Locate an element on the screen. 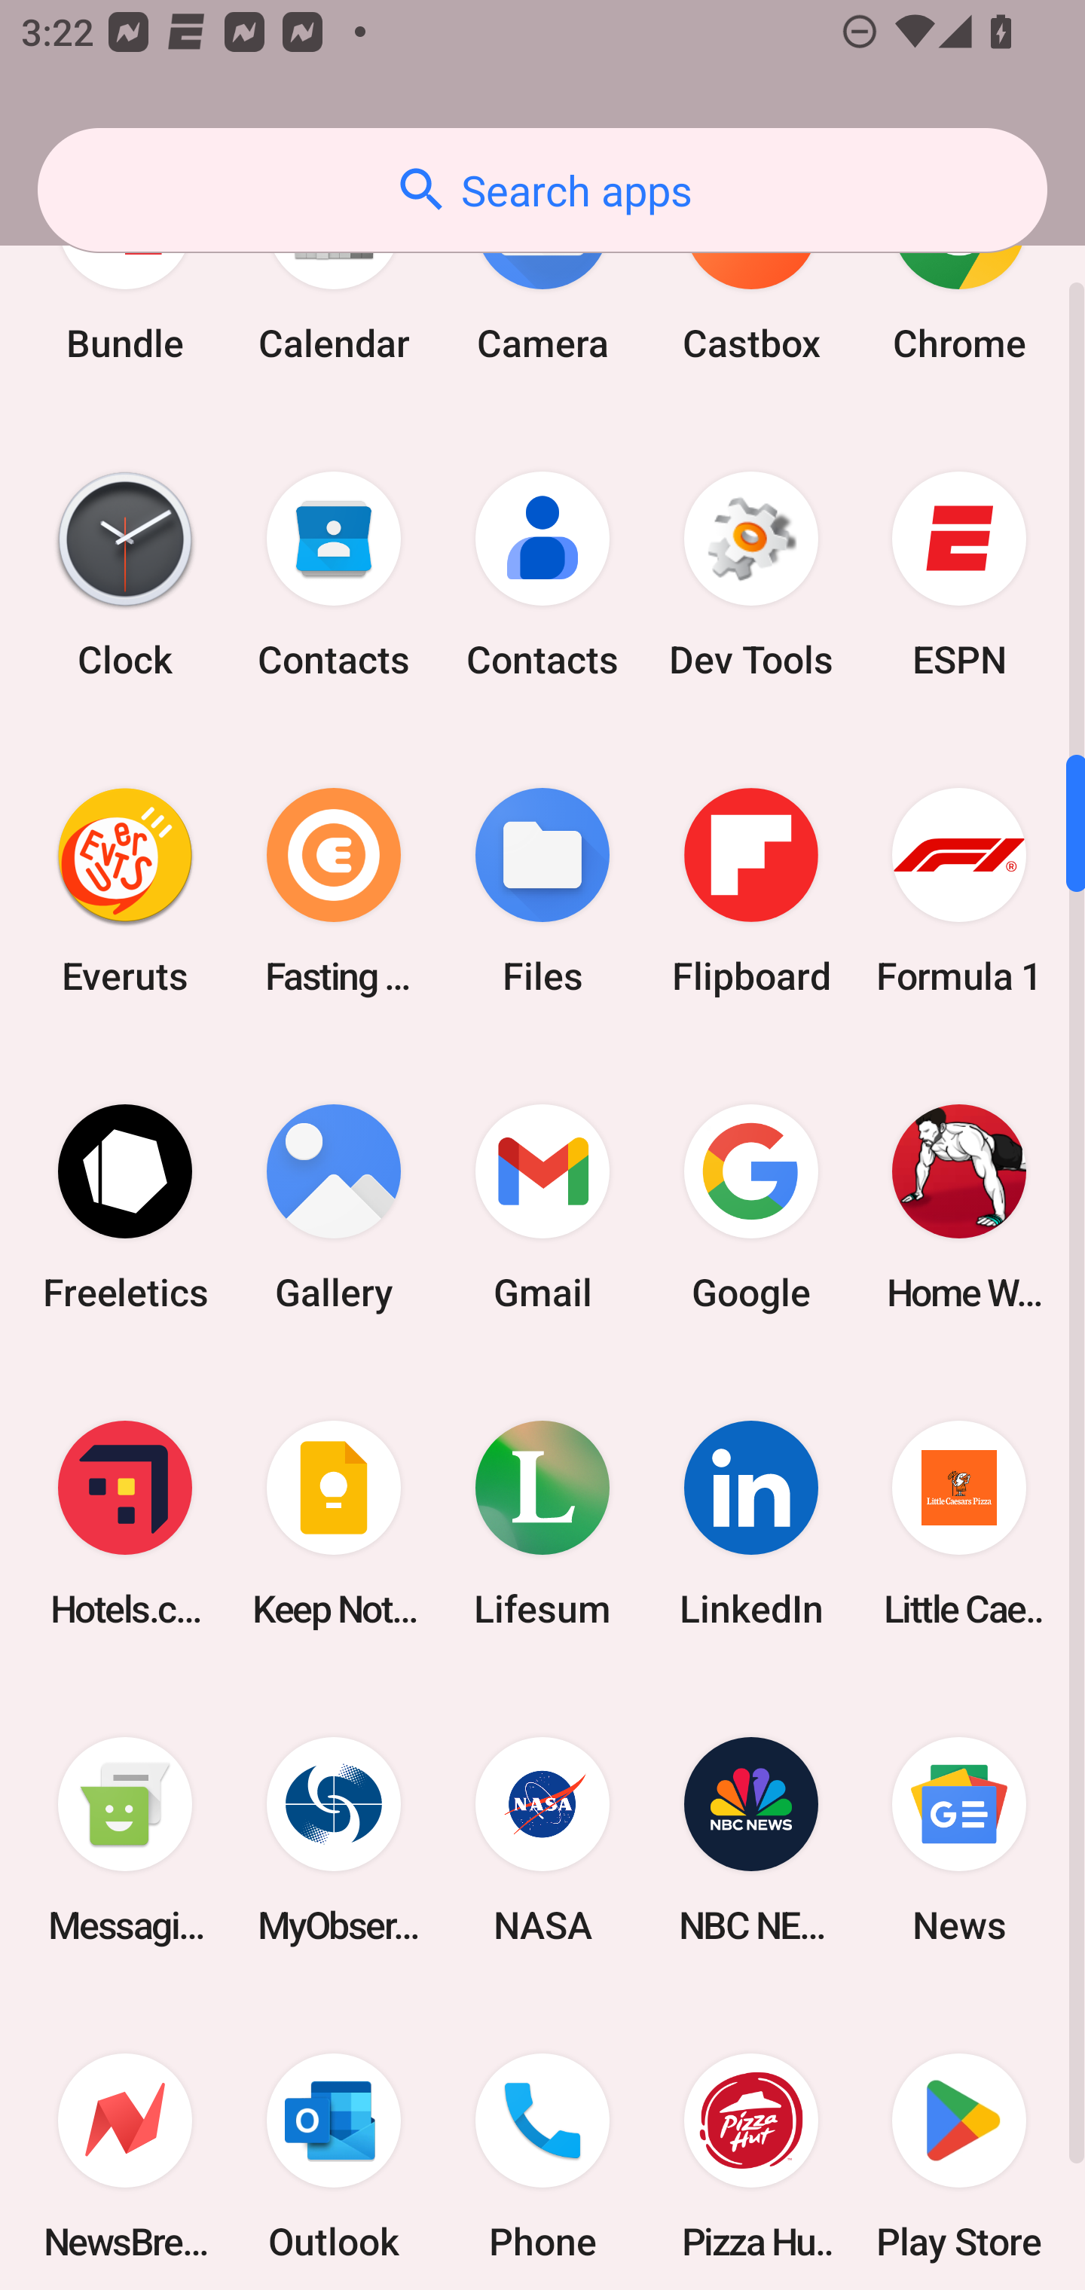  Little Caesars Pizza is located at coordinates (959, 1523).